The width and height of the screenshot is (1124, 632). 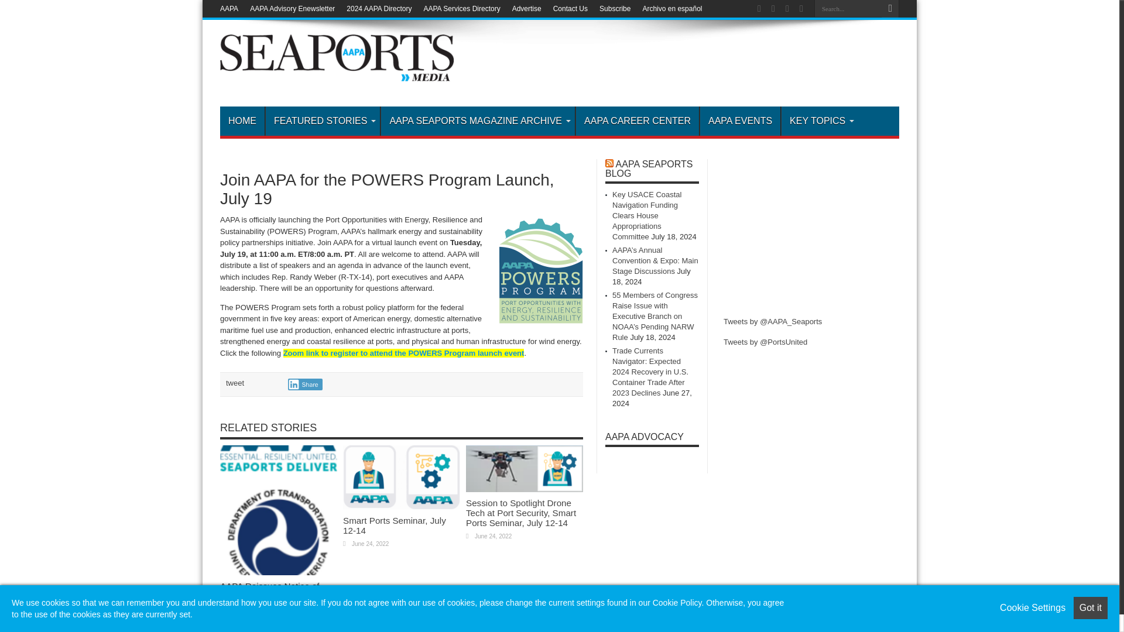 I want to click on AAPA Seaports, so click(x=337, y=73).